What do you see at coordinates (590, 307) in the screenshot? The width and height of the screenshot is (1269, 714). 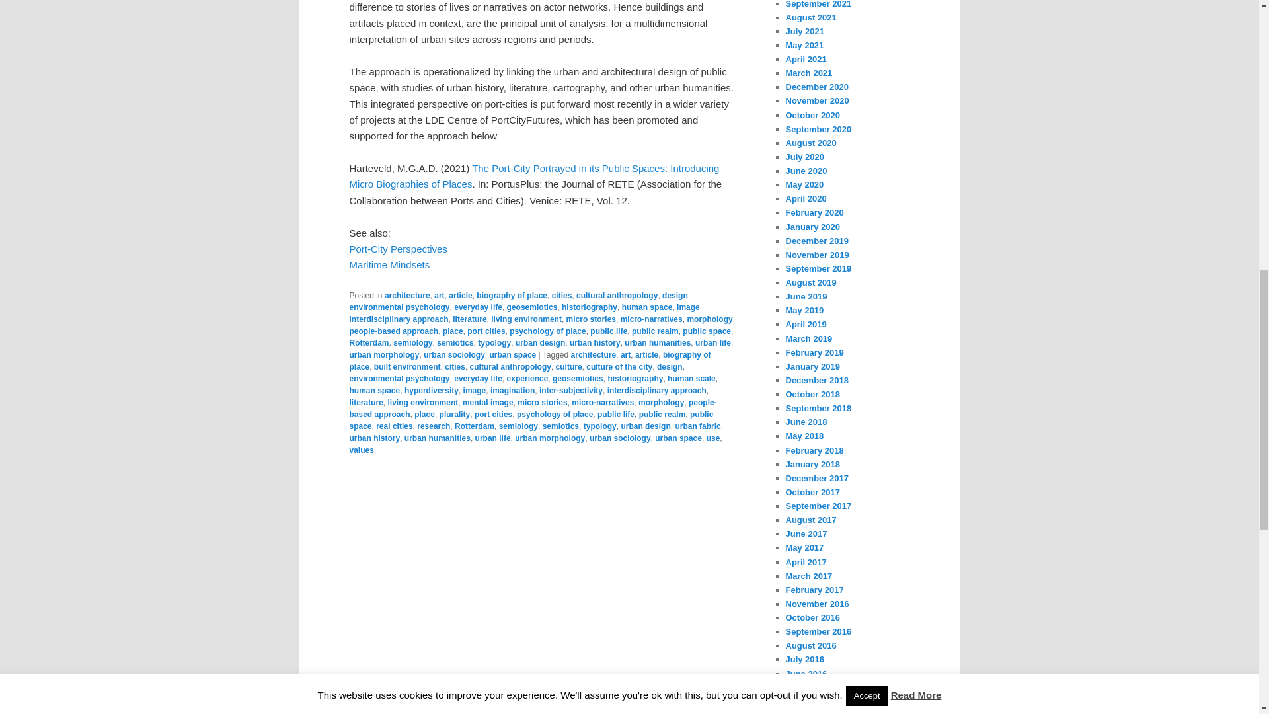 I see `historiography` at bounding box center [590, 307].